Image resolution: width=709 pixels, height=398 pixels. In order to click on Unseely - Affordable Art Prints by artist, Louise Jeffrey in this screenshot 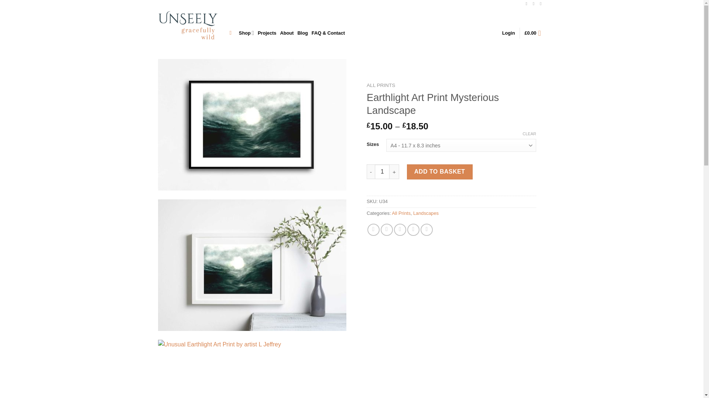, I will do `click(188, 26)`.